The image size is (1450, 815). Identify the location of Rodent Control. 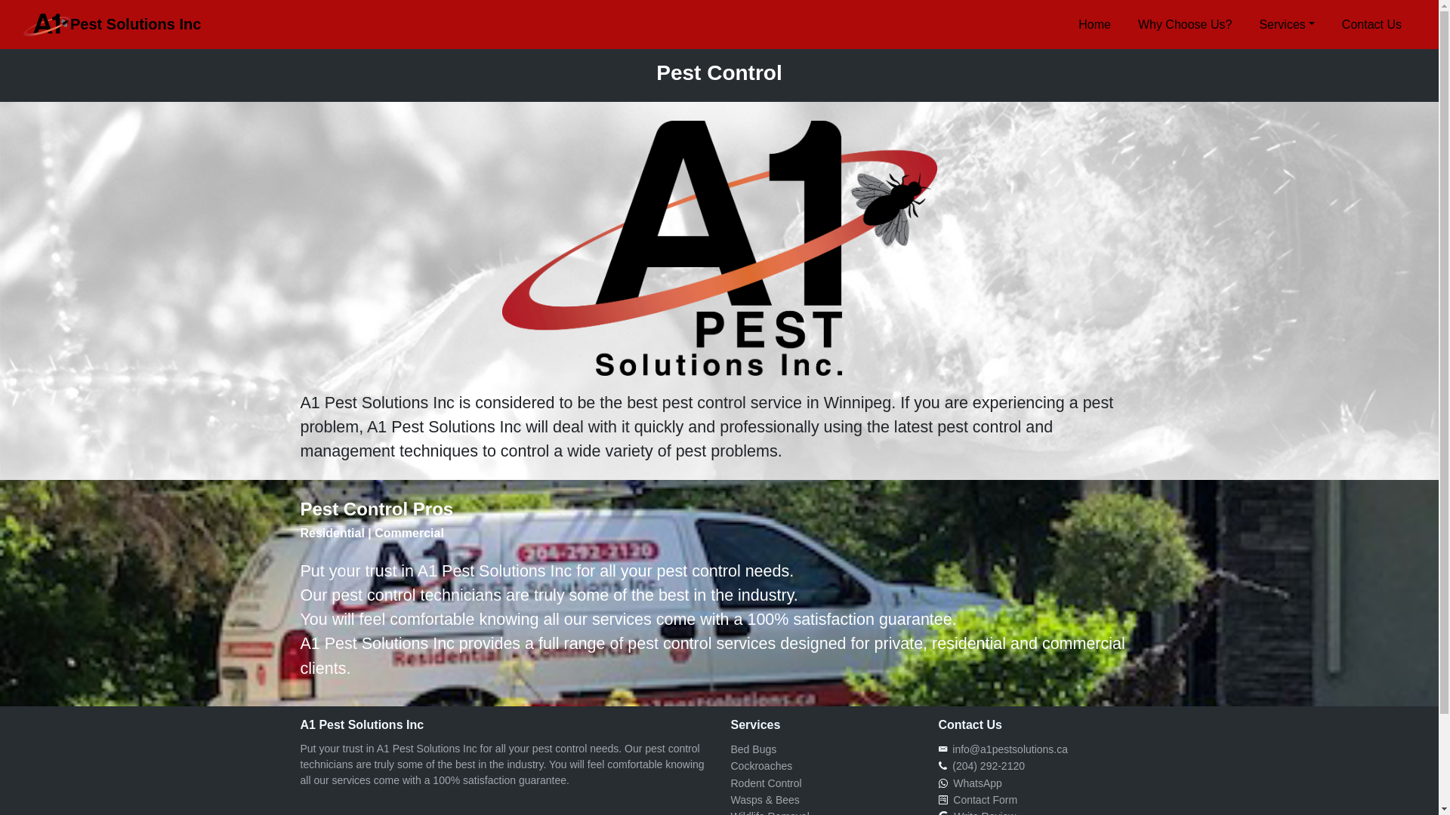
(767, 783).